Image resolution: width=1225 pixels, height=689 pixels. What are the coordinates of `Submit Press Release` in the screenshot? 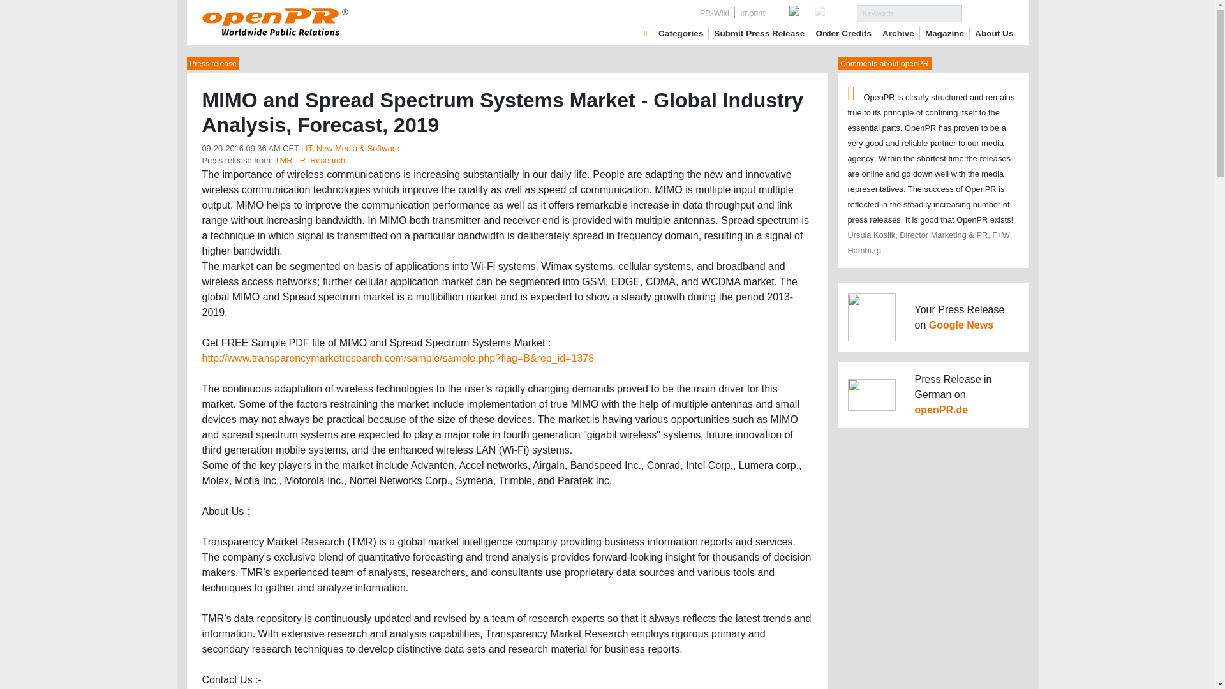 It's located at (759, 33).